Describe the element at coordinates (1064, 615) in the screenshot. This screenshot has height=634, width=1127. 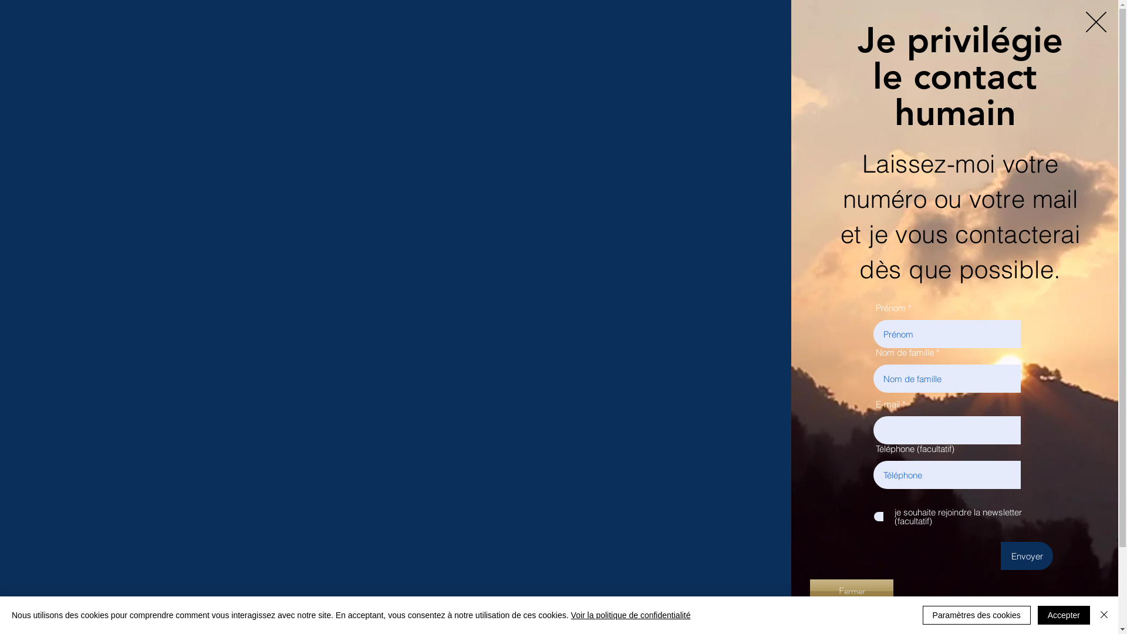
I see `Accepter` at that location.